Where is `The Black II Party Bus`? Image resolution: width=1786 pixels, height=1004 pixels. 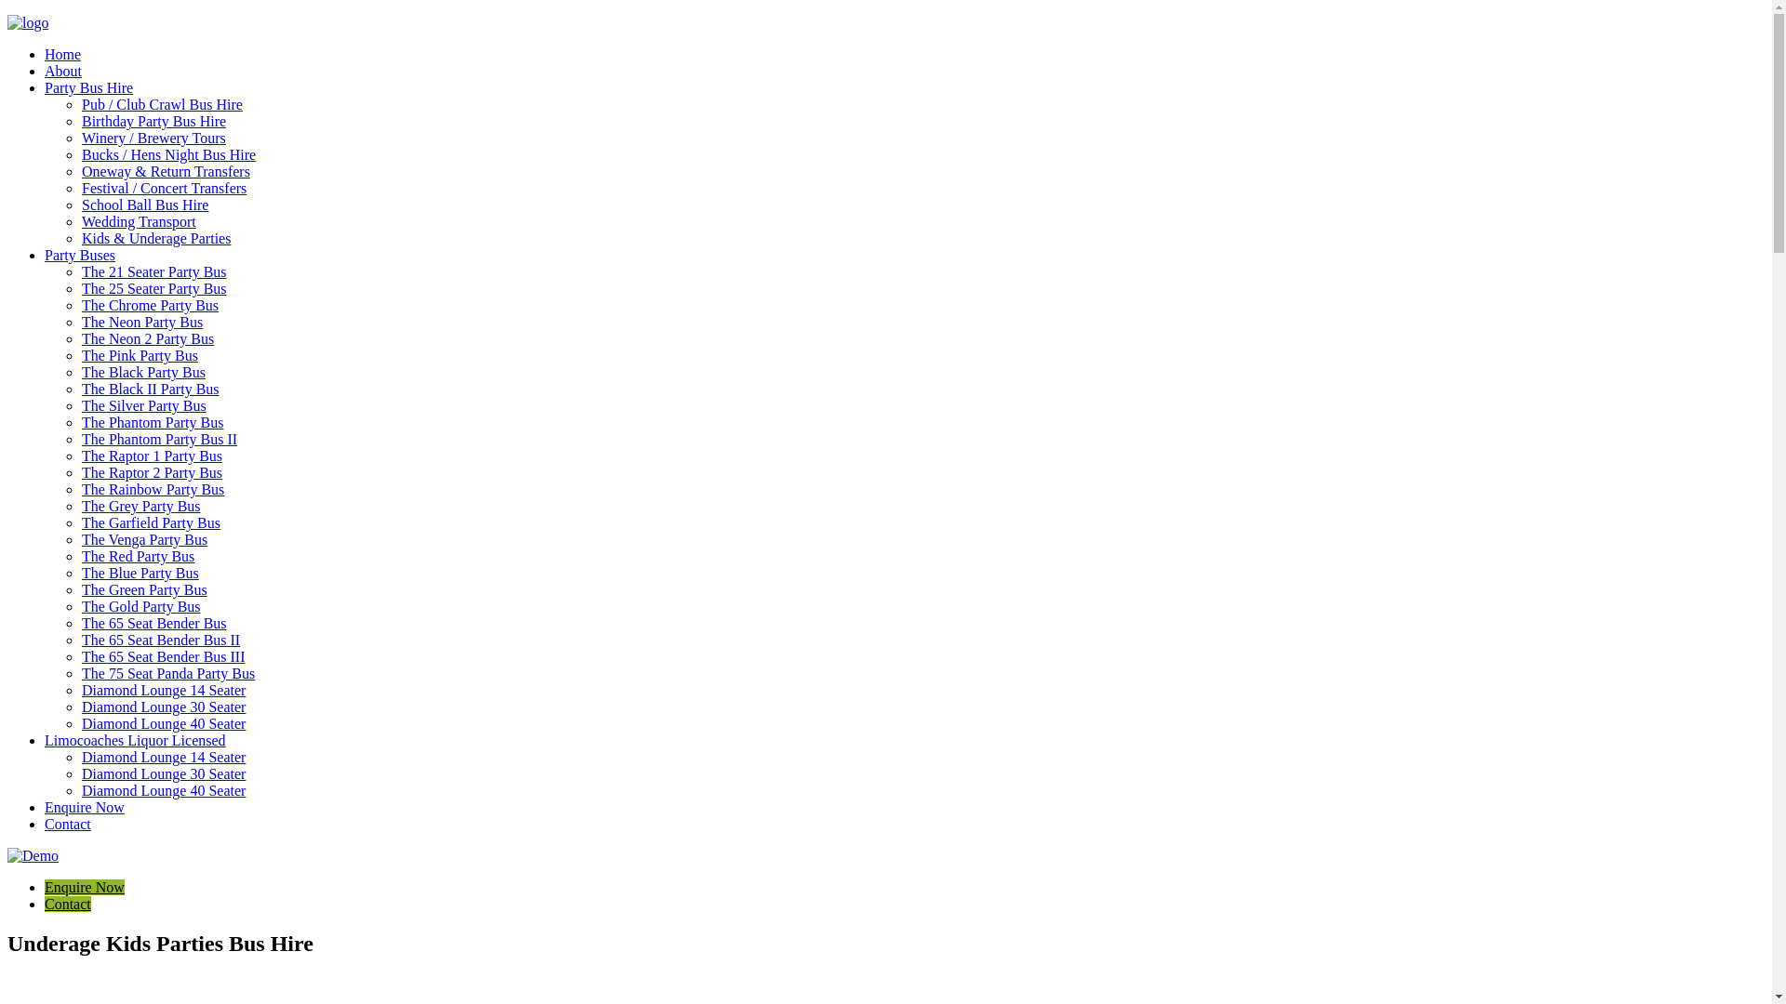
The Black II Party Bus is located at coordinates (151, 389).